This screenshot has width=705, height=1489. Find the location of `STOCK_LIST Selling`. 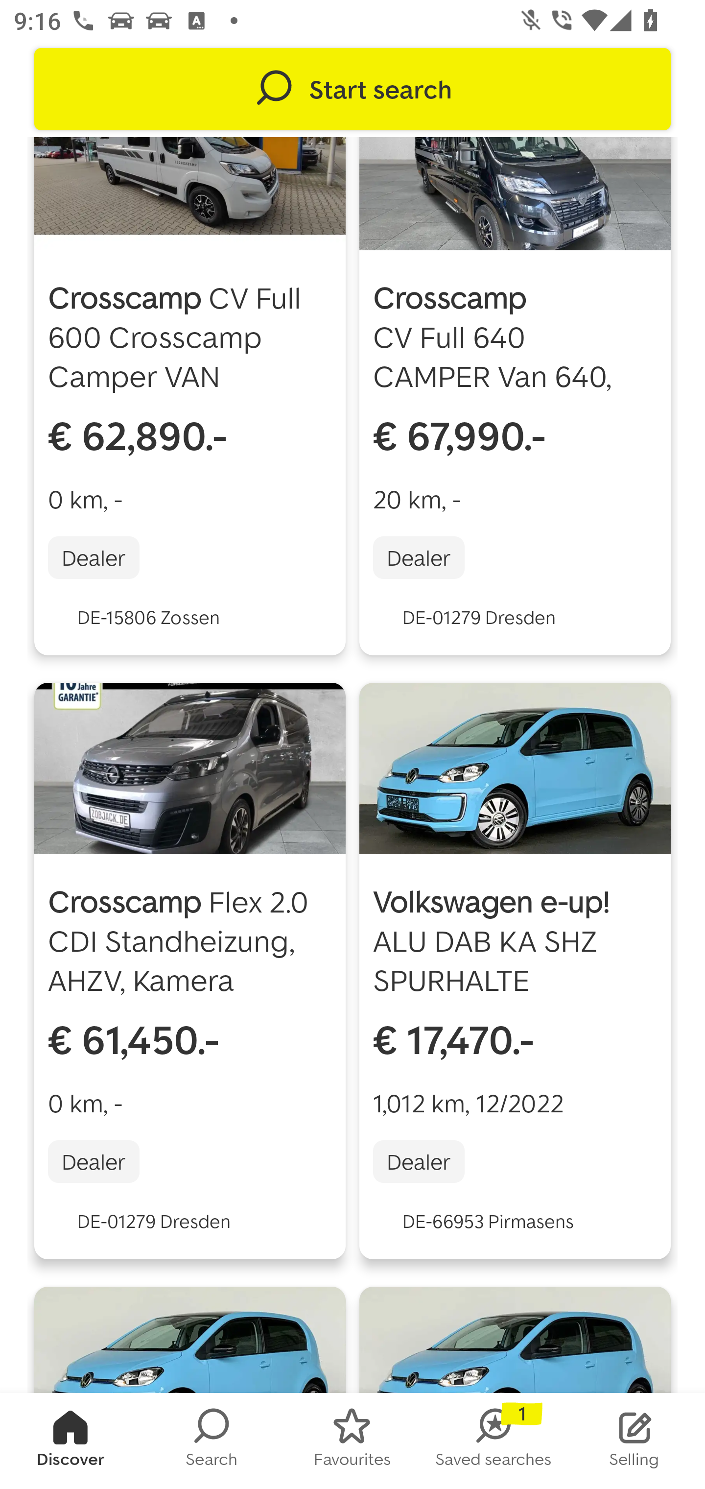

STOCK_LIST Selling is located at coordinates (634, 1441).